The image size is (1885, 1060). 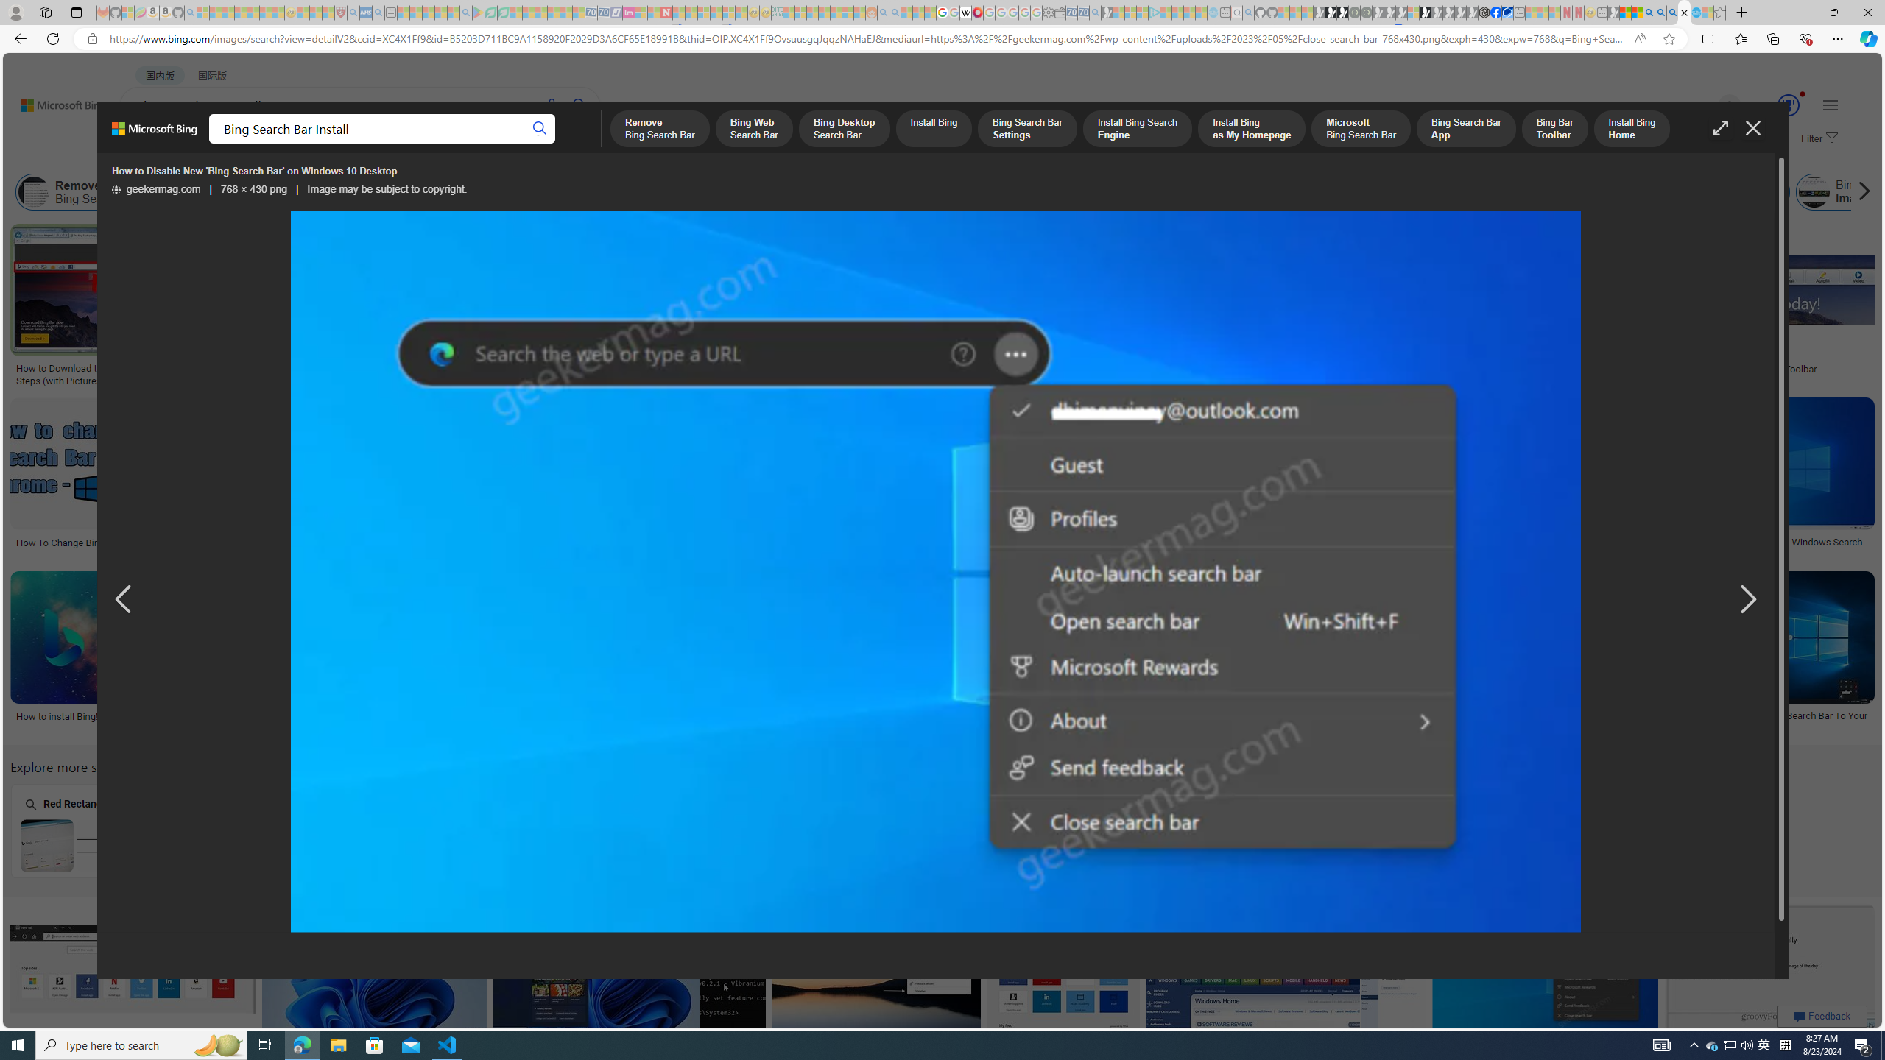 I want to click on ACADEMIC, so click(x=467, y=144).